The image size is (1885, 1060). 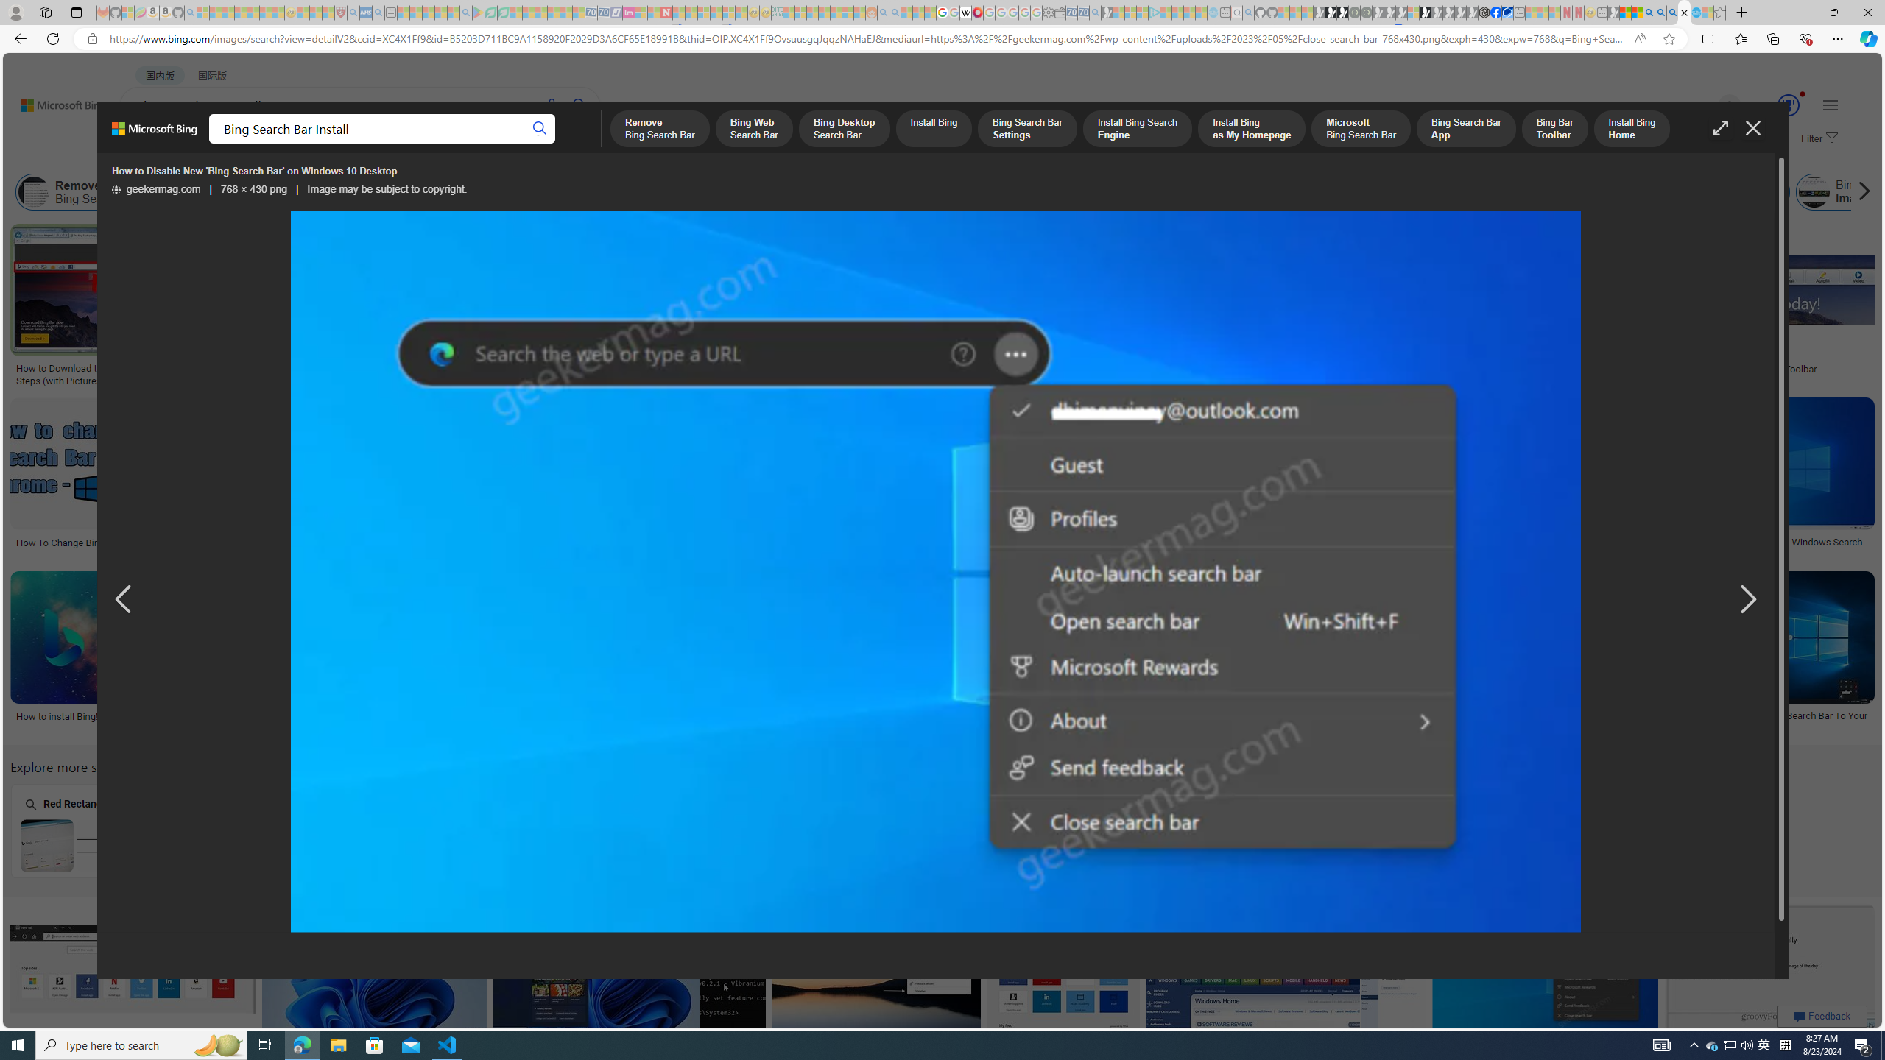 I want to click on ACADEMIC, so click(x=467, y=144).